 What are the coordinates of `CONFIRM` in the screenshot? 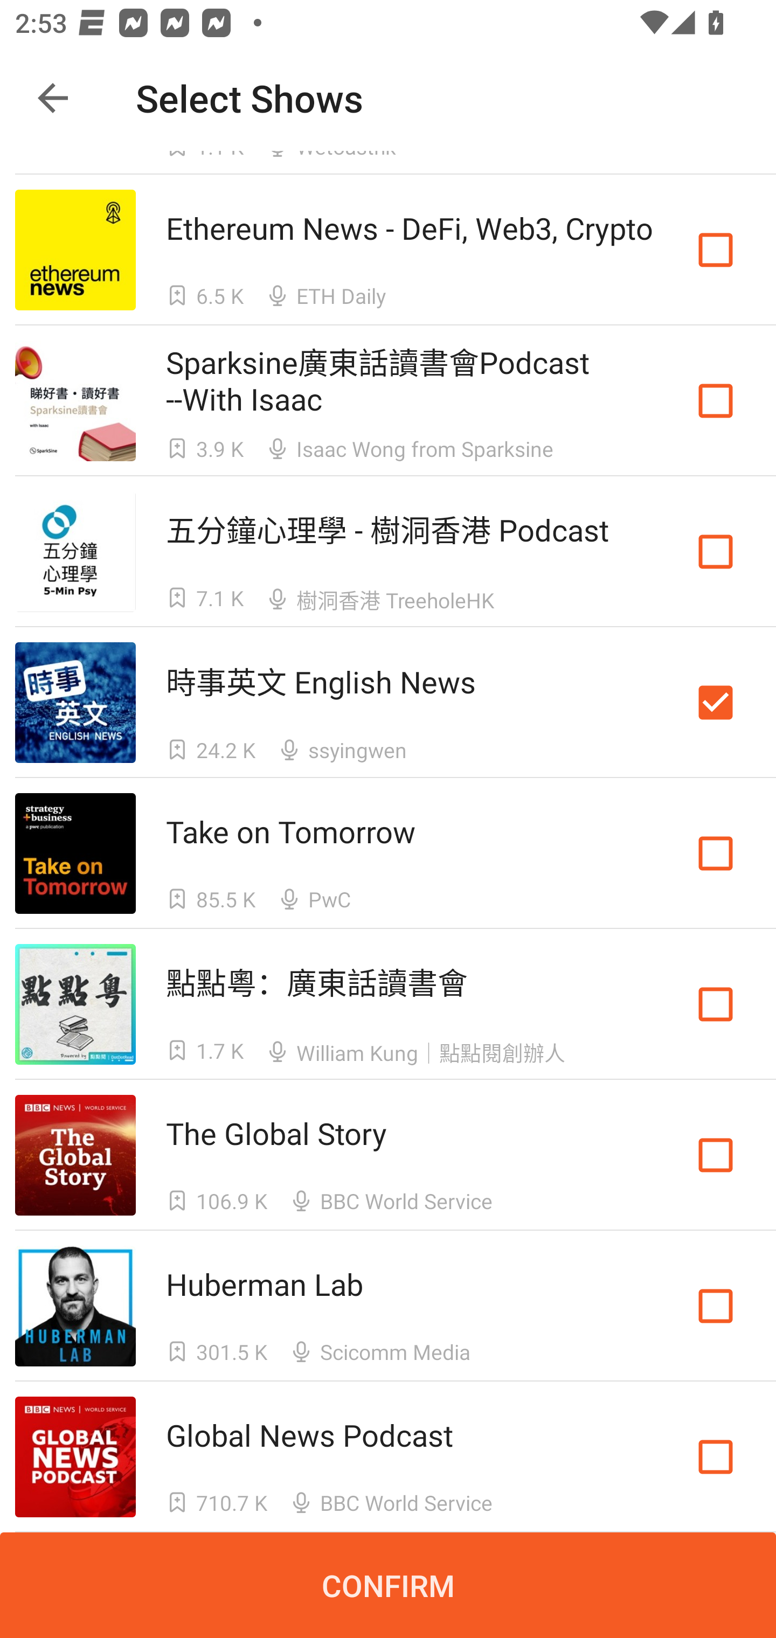 It's located at (388, 1585).